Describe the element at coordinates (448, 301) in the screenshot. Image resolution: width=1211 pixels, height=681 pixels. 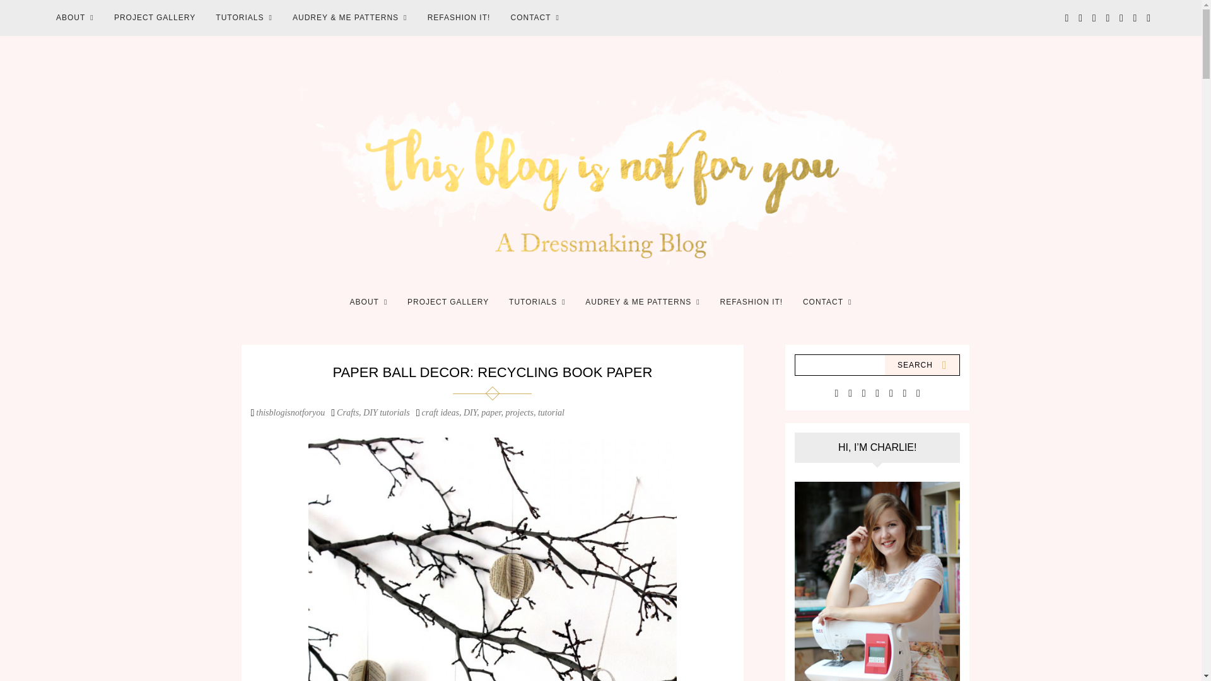
I see `PROJECT GALLERY` at that location.